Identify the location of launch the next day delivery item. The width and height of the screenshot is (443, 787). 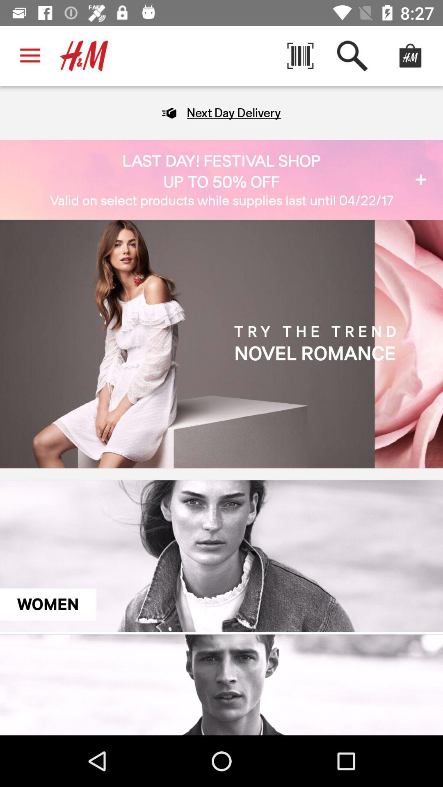
(234, 113).